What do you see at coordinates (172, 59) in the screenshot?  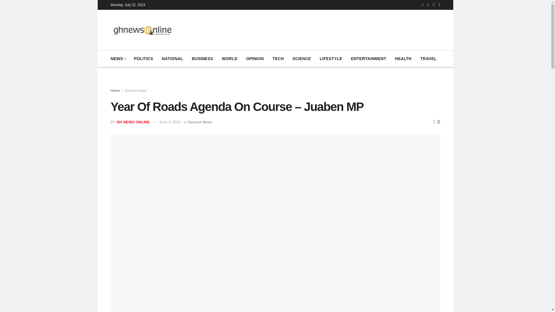 I see `NATIONAL` at bounding box center [172, 59].